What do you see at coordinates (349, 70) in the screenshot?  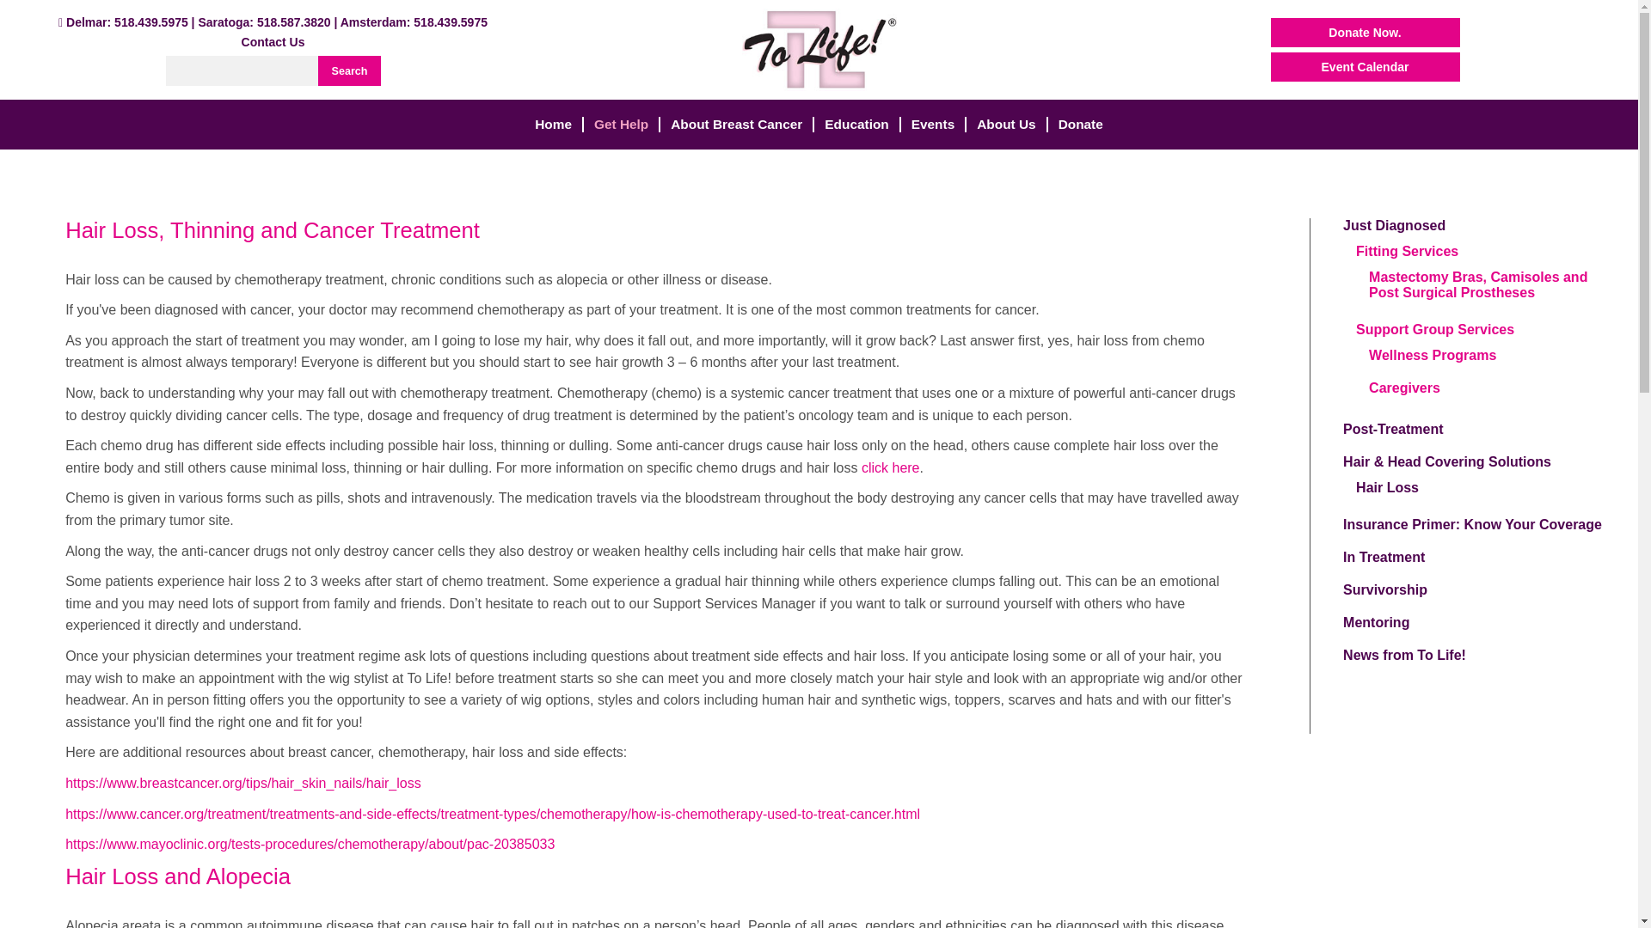 I see `Search` at bounding box center [349, 70].